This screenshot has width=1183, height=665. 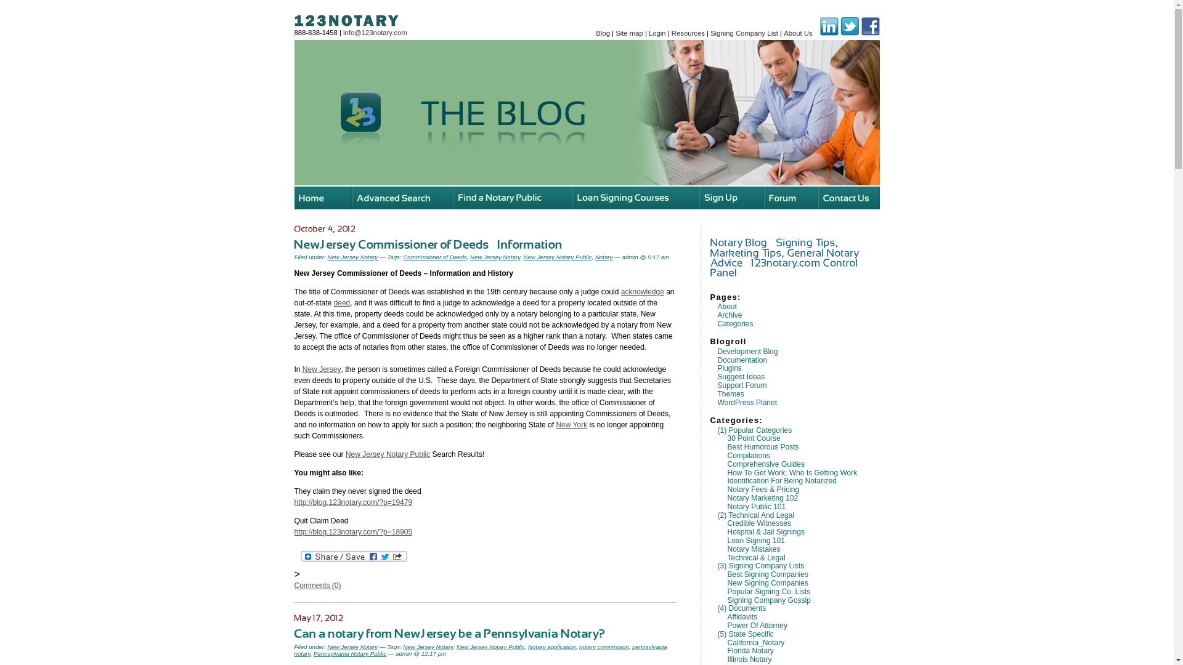 What do you see at coordinates (755, 515) in the screenshot?
I see `(2) Technical And Legal` at bounding box center [755, 515].